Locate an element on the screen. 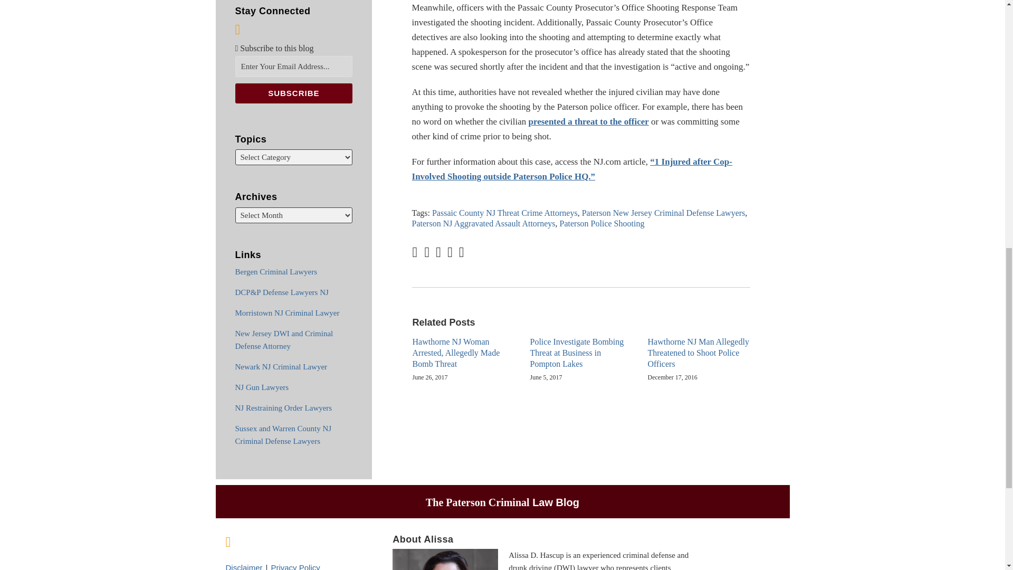  Sussex and Warren County NJ Criminal Defense Lawyers is located at coordinates (283, 434).